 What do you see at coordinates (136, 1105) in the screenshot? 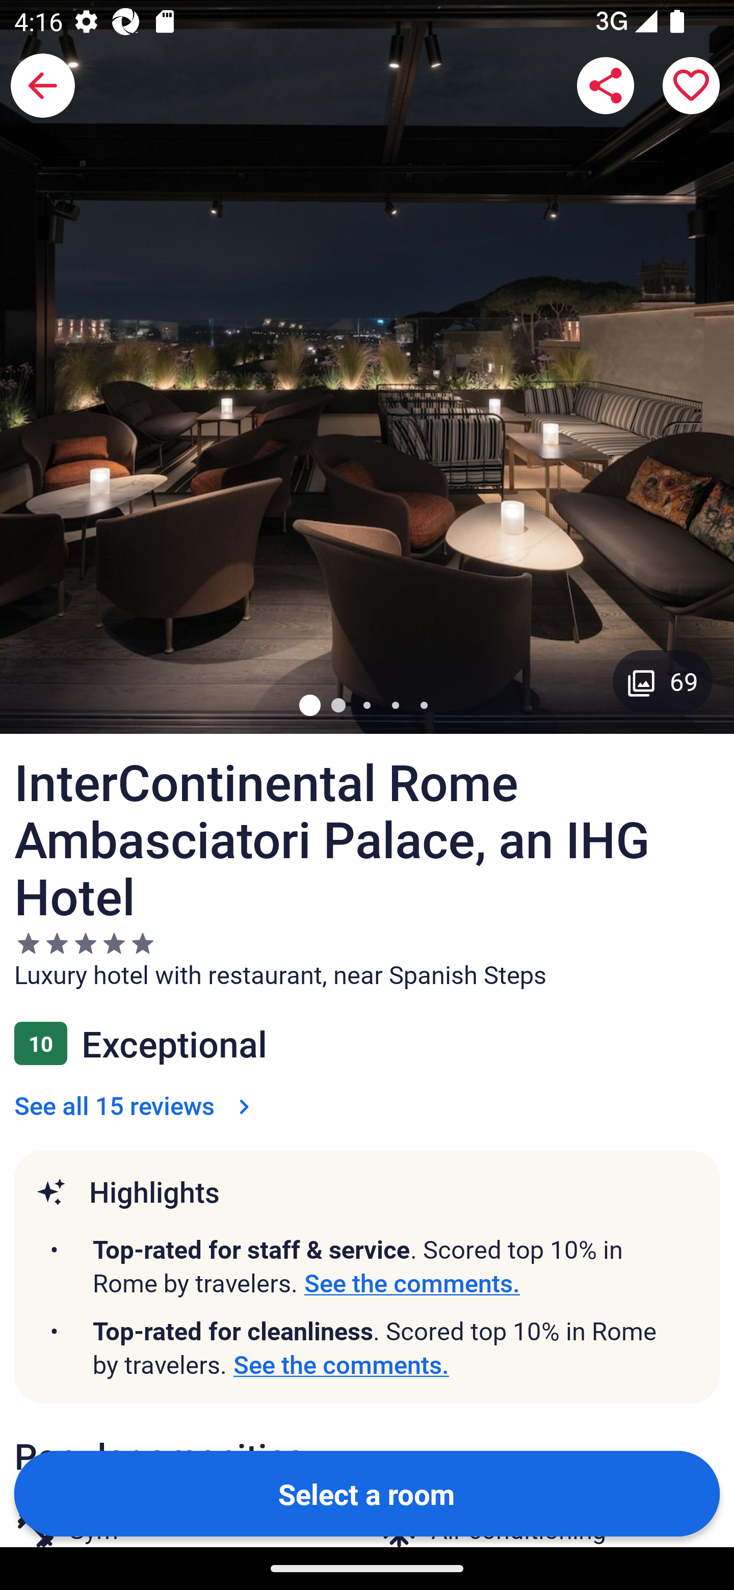
I see `See all 15 reviews See all 15 reviews Link` at bounding box center [136, 1105].